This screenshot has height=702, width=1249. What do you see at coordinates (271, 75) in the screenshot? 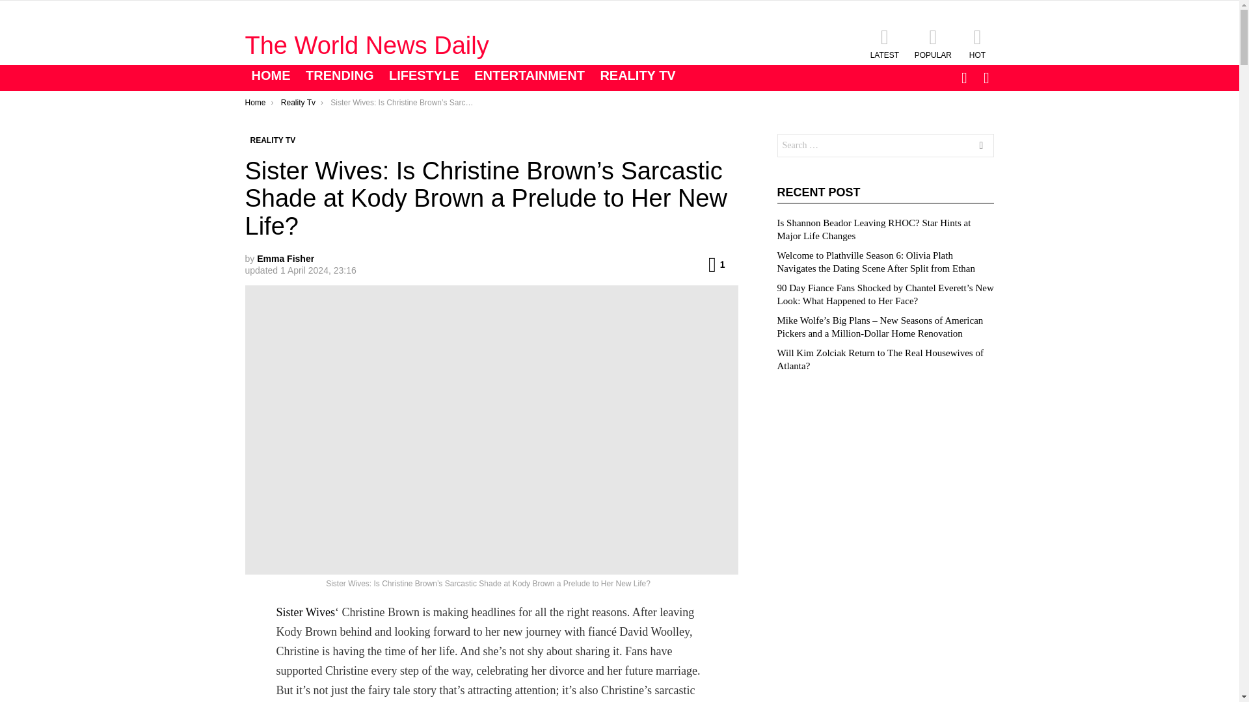
I see `HOME` at bounding box center [271, 75].